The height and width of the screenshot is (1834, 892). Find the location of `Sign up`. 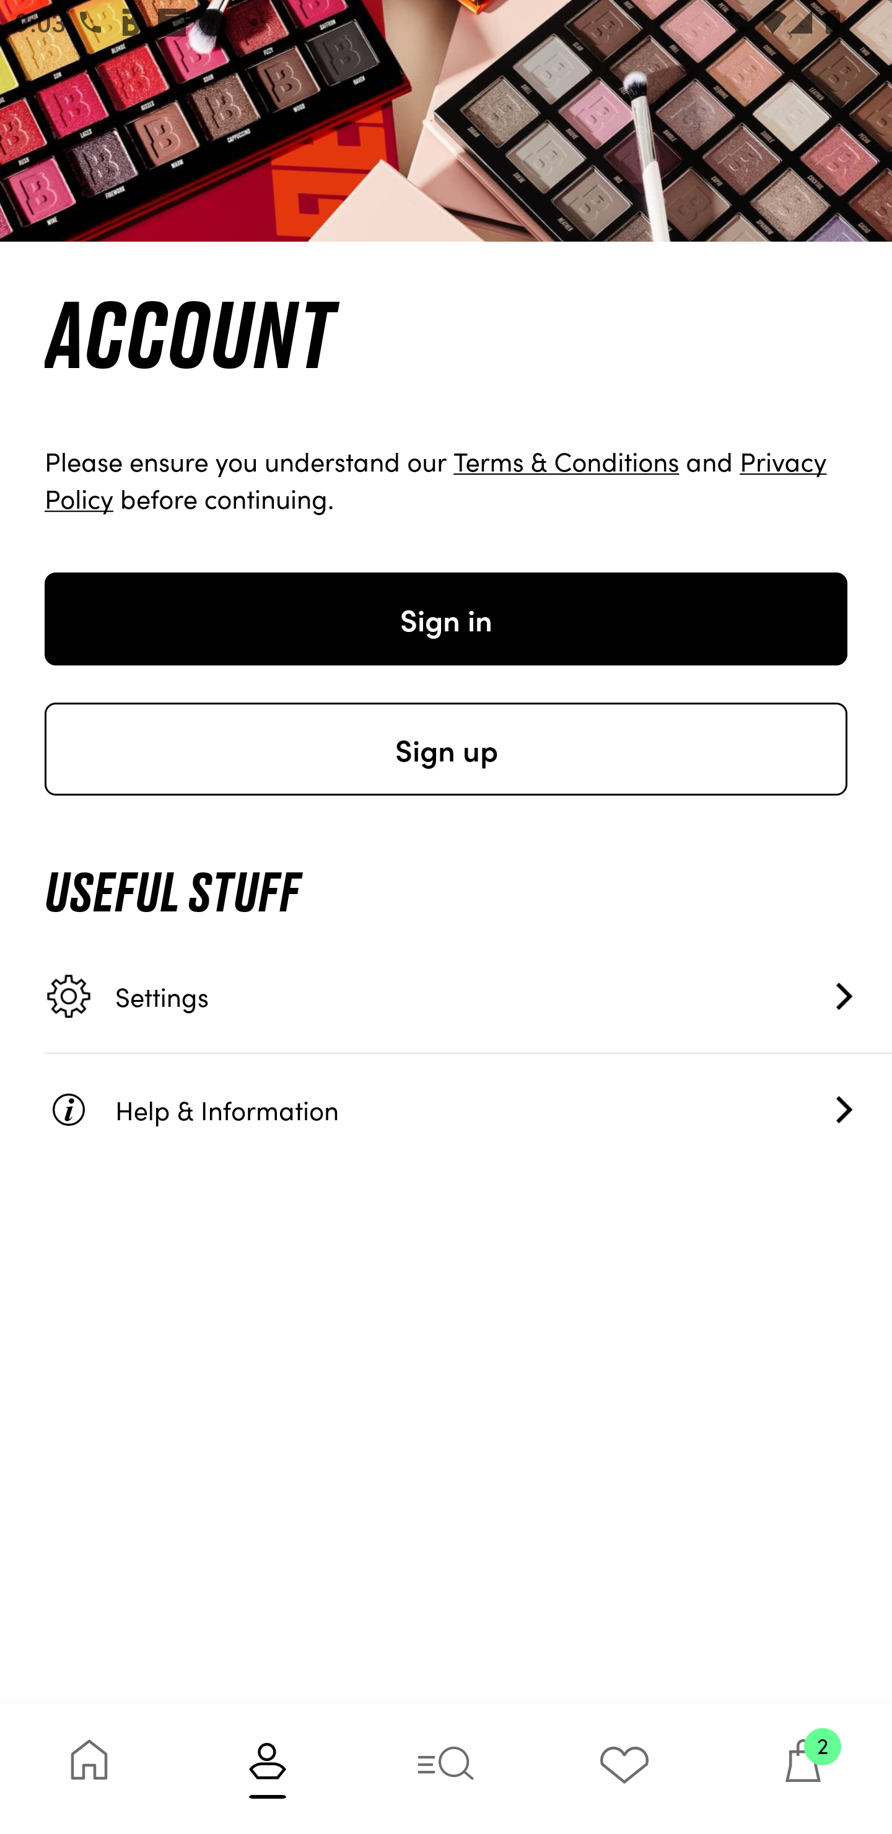

Sign up is located at coordinates (446, 748).